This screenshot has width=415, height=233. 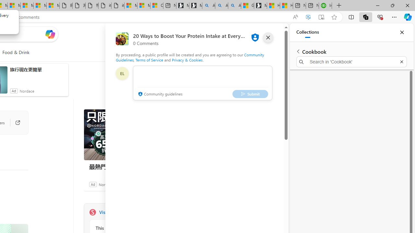 I want to click on Nordace, so click(x=106, y=184).